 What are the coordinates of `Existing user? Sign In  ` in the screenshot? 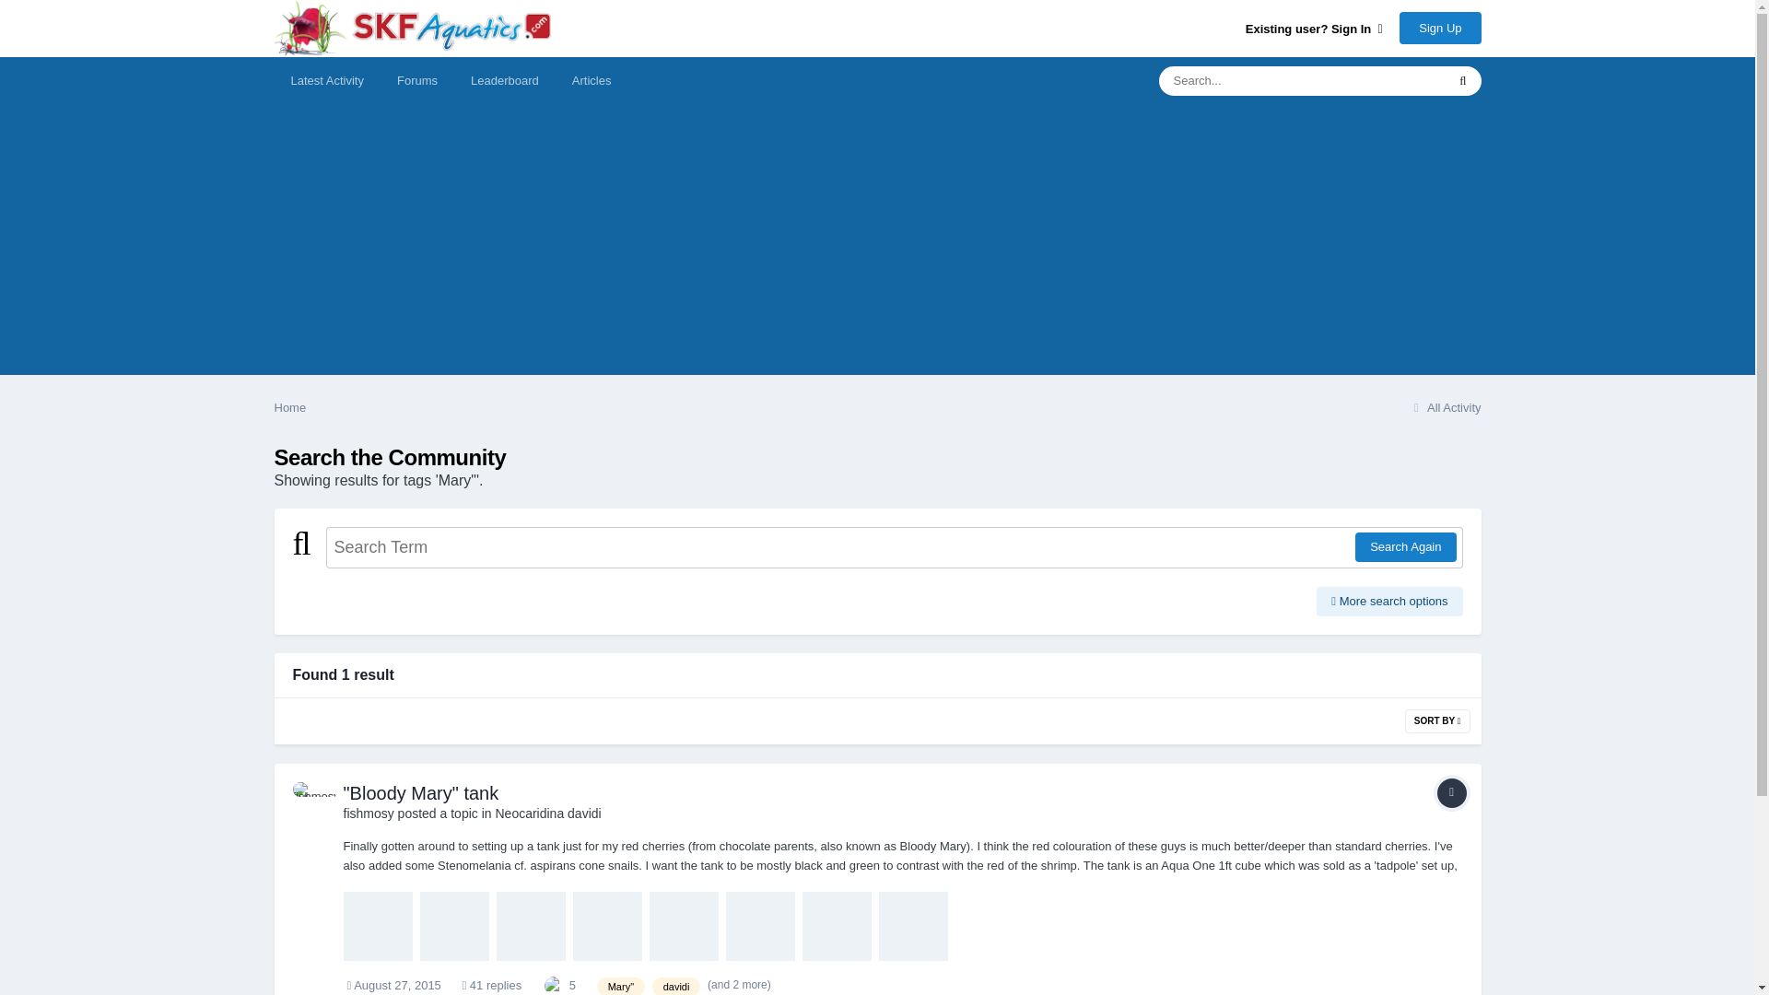 It's located at (1314, 28).